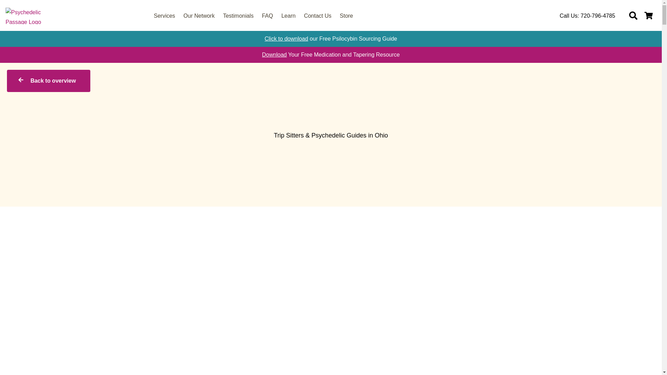  What do you see at coordinates (318, 16) in the screenshot?
I see `Contact Us` at bounding box center [318, 16].